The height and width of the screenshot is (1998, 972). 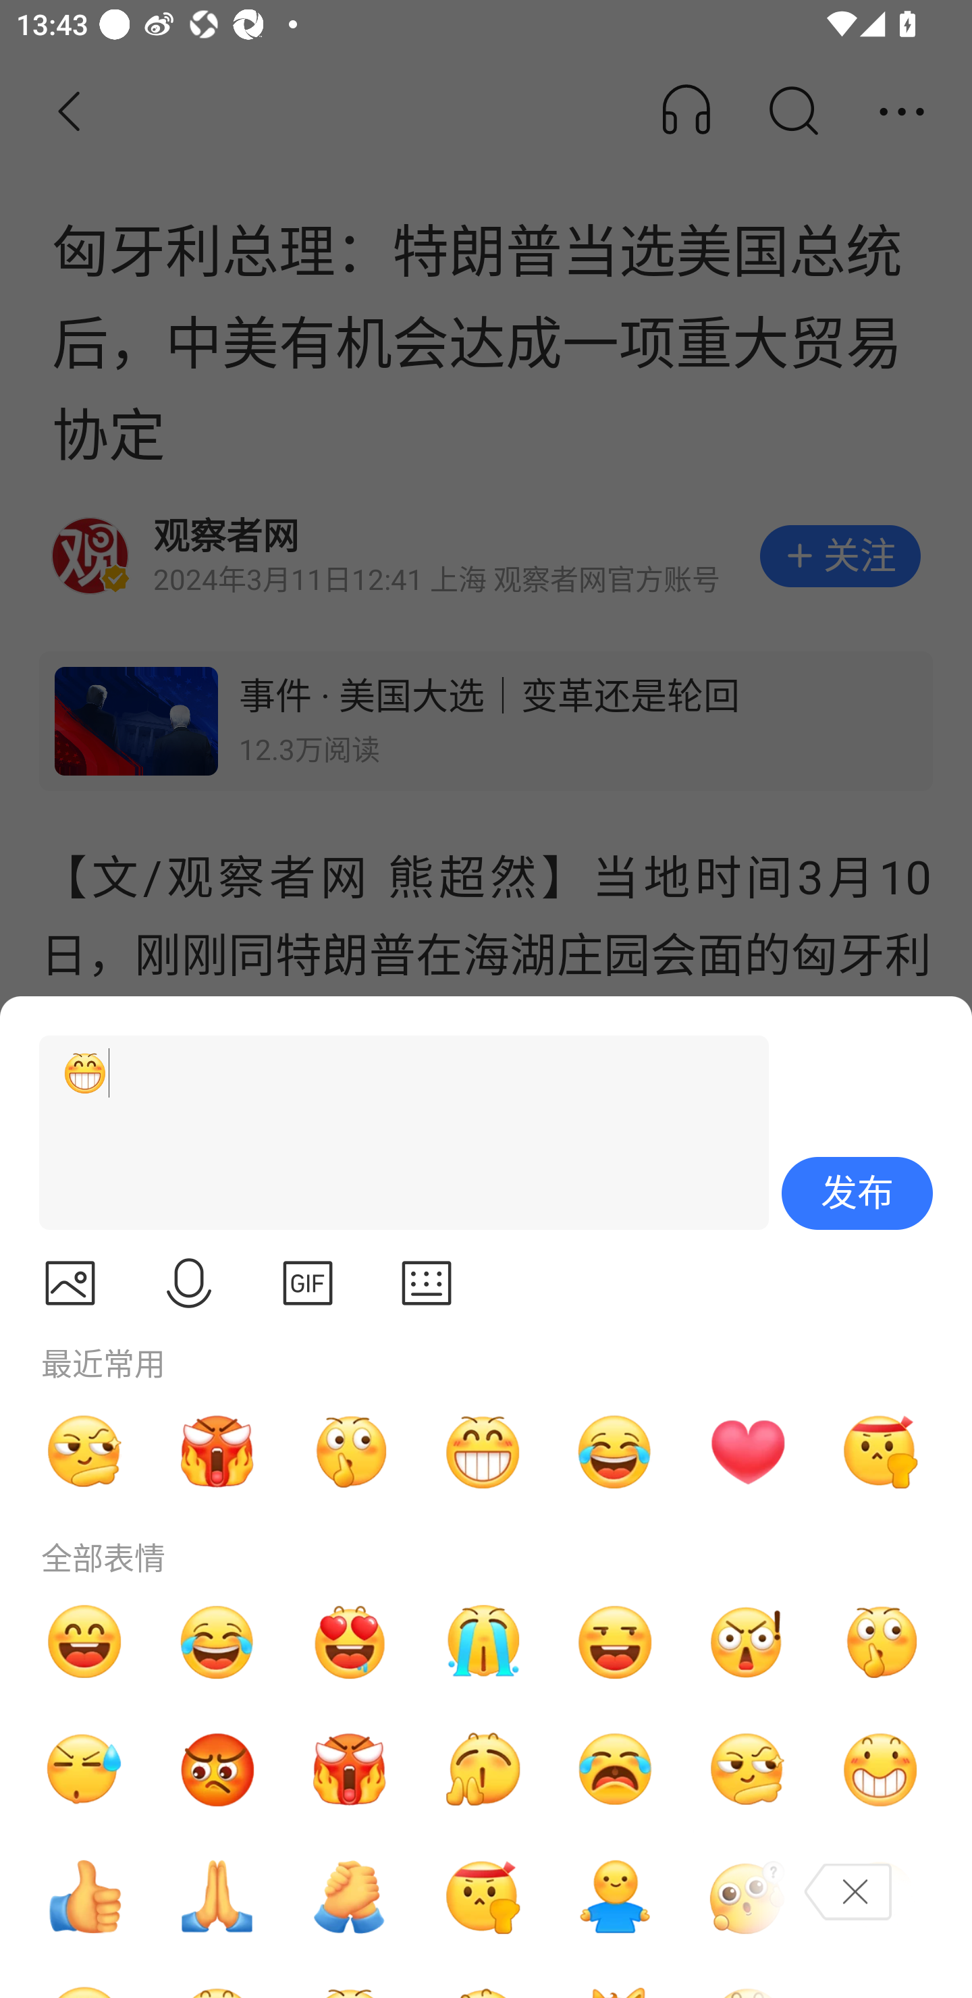 I want to click on 嘿嘿, so click(x=615, y=1642).